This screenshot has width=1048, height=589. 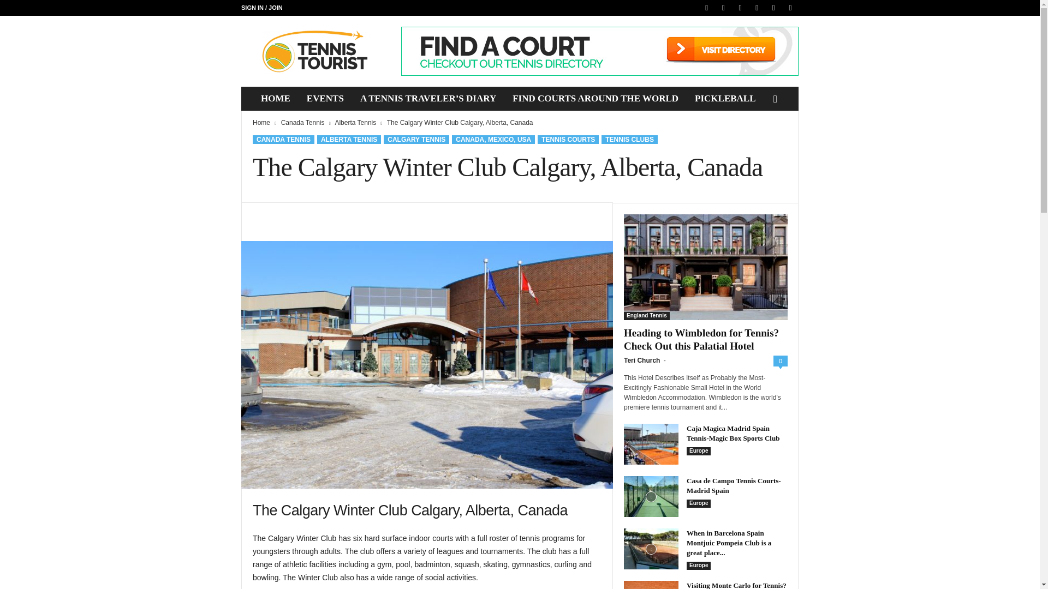 I want to click on Alberta Tennis, so click(x=355, y=123).